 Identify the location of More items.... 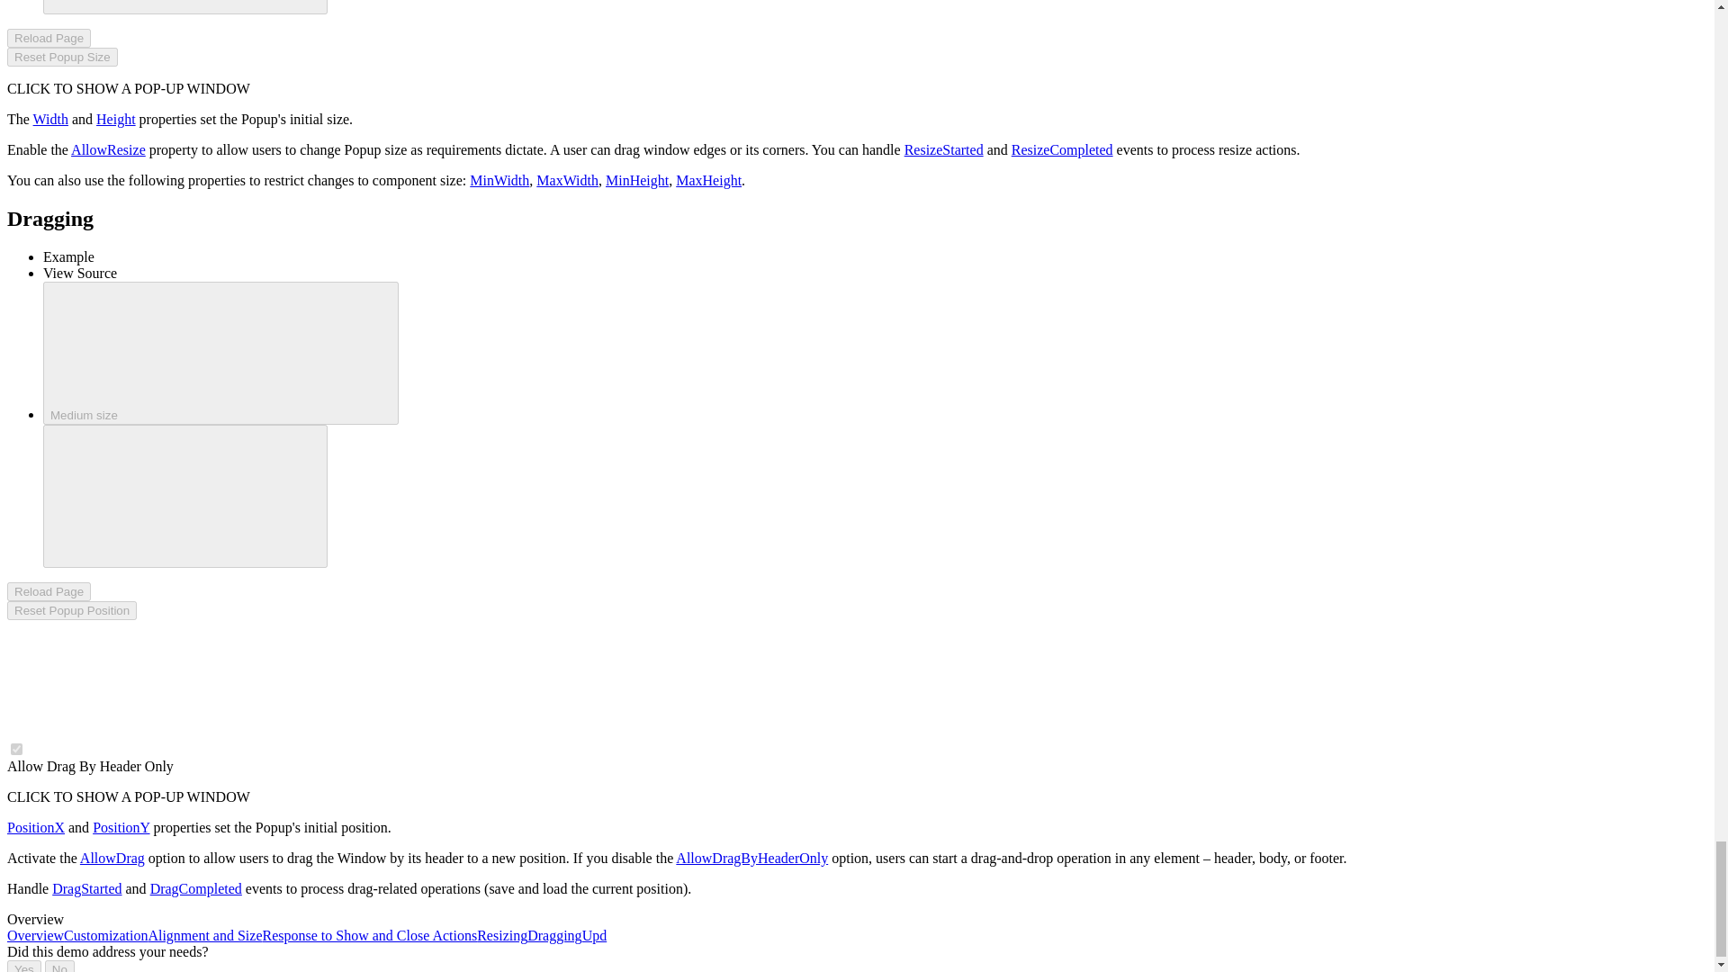
(185, 7).